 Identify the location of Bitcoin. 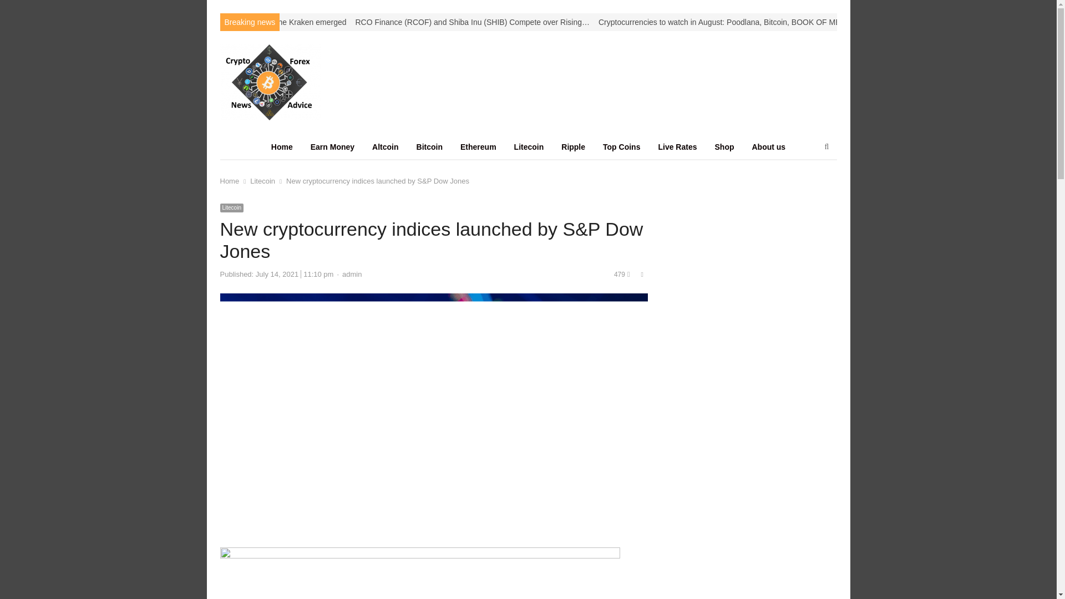
(429, 146).